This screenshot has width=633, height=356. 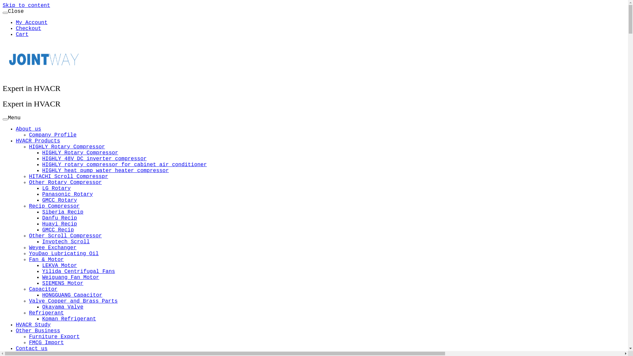 I want to click on GMCC Rotary, so click(x=60, y=200).